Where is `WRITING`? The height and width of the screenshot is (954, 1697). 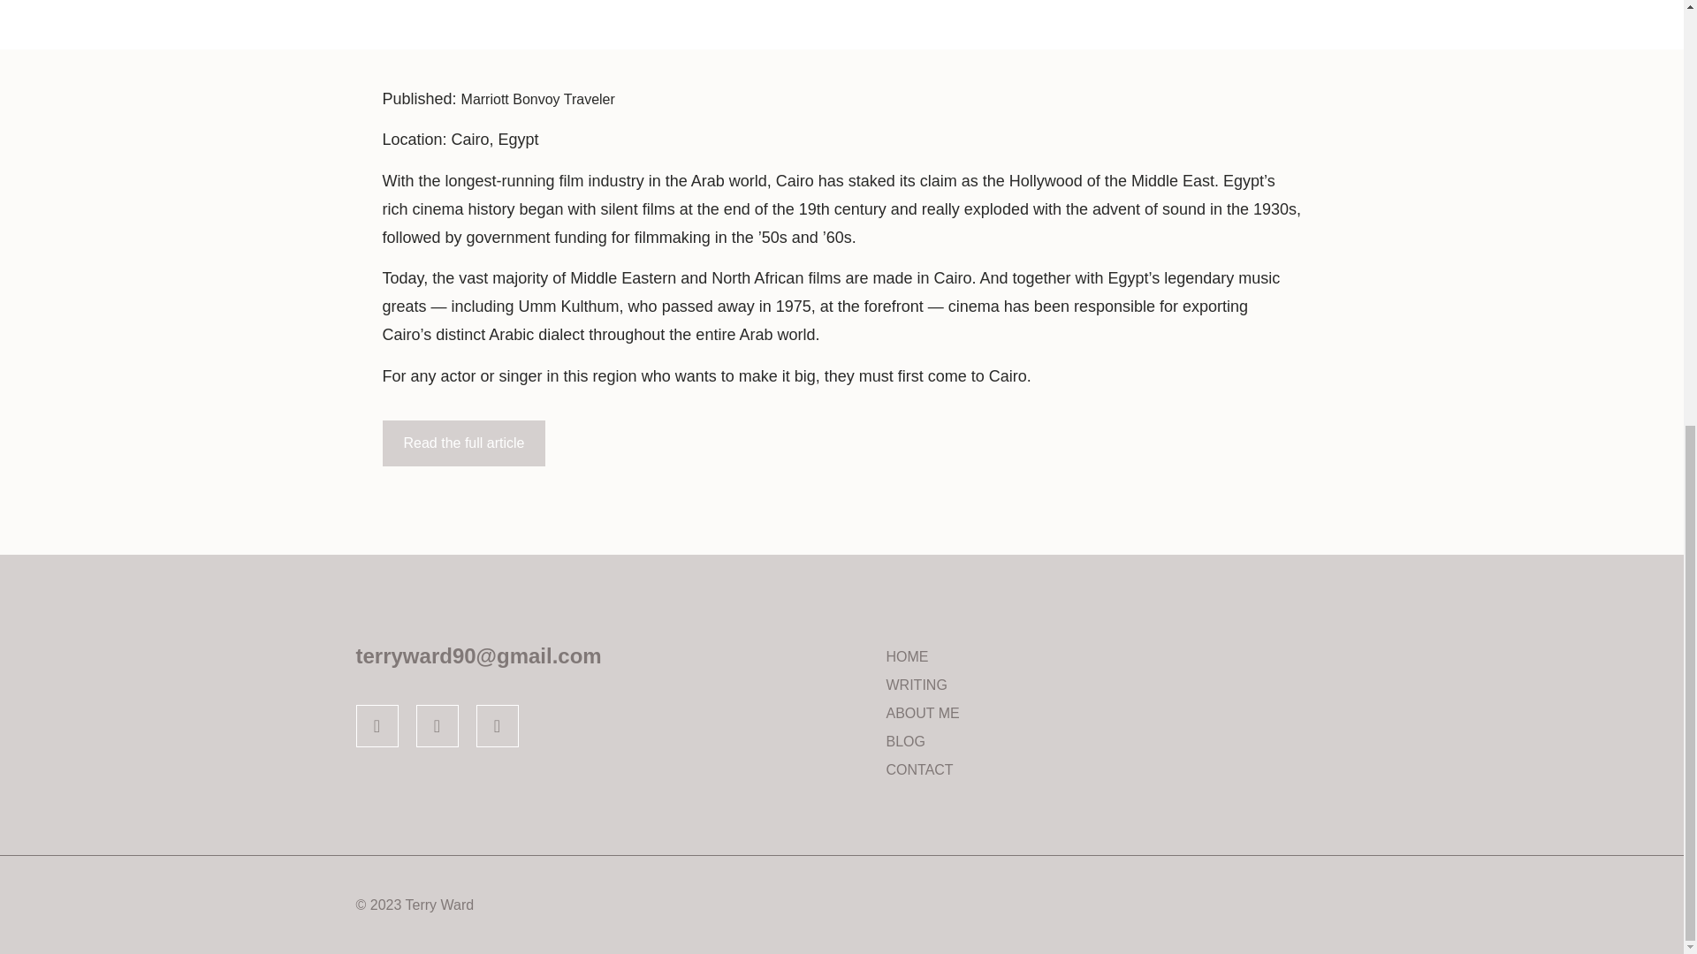 WRITING is located at coordinates (1107, 685).